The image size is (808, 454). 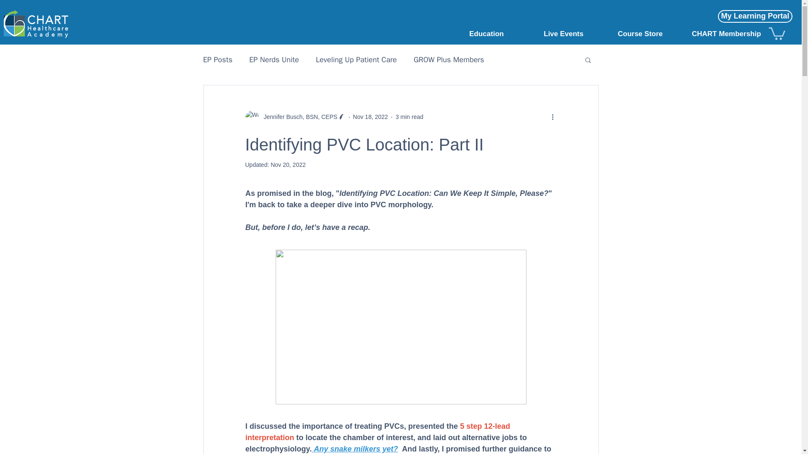 What do you see at coordinates (217, 60) in the screenshot?
I see `EP Posts` at bounding box center [217, 60].